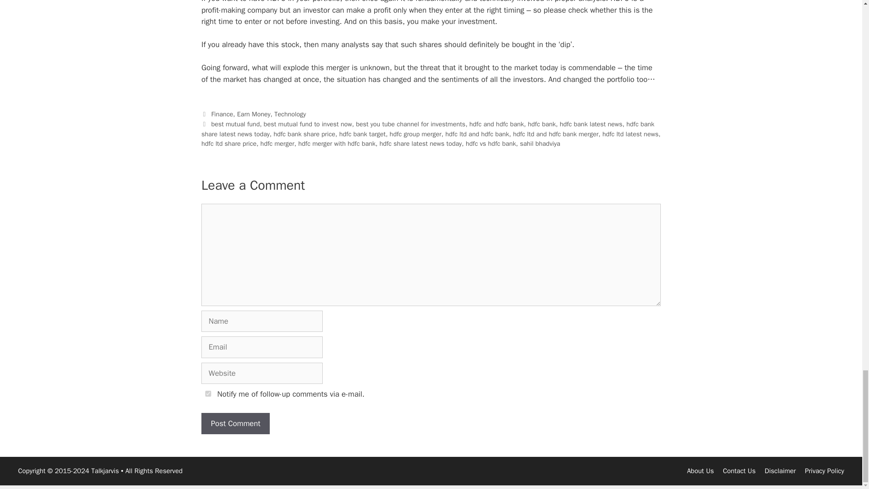 The image size is (869, 489). I want to click on Technology, so click(290, 114).